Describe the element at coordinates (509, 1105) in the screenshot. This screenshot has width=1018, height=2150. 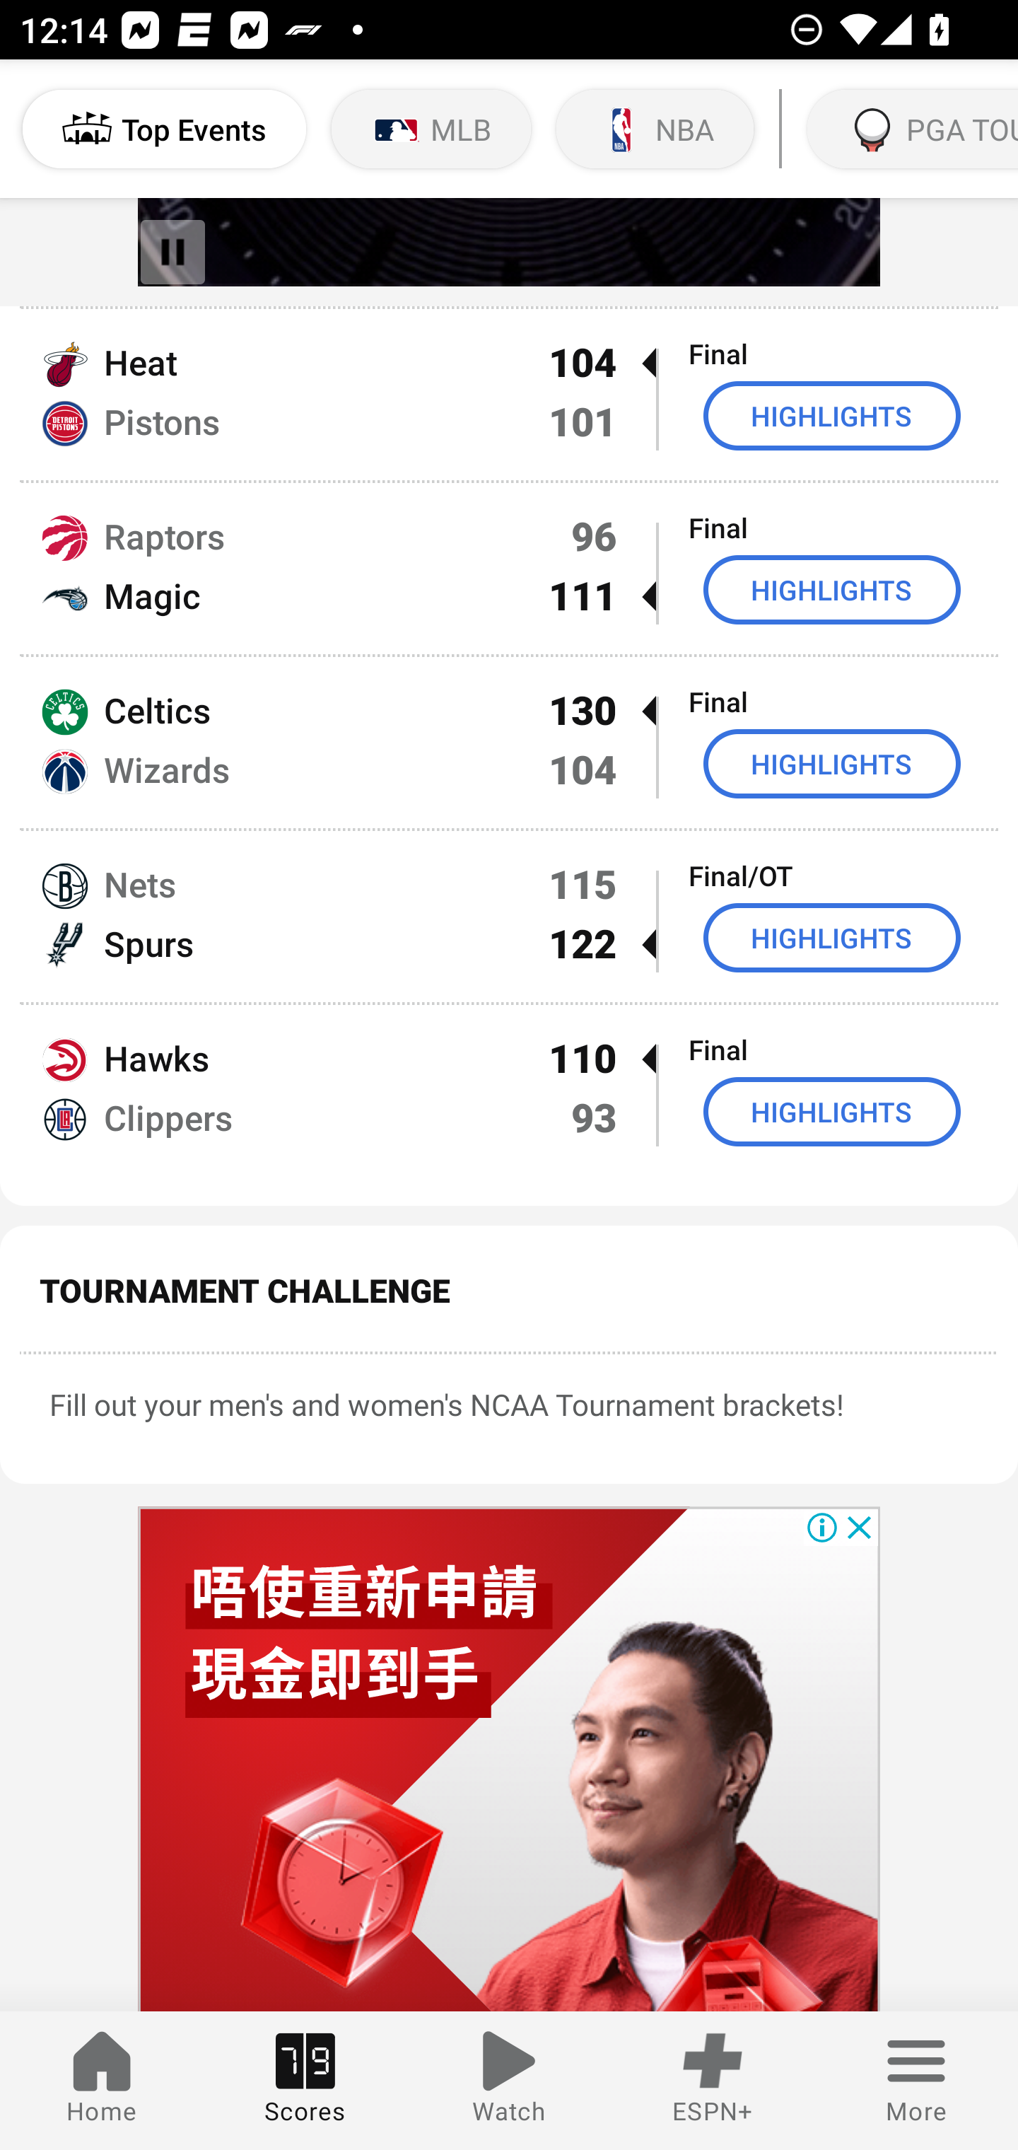
I see `Hawks 110  Final Clippers 93 HIGHLIGHTS` at that location.